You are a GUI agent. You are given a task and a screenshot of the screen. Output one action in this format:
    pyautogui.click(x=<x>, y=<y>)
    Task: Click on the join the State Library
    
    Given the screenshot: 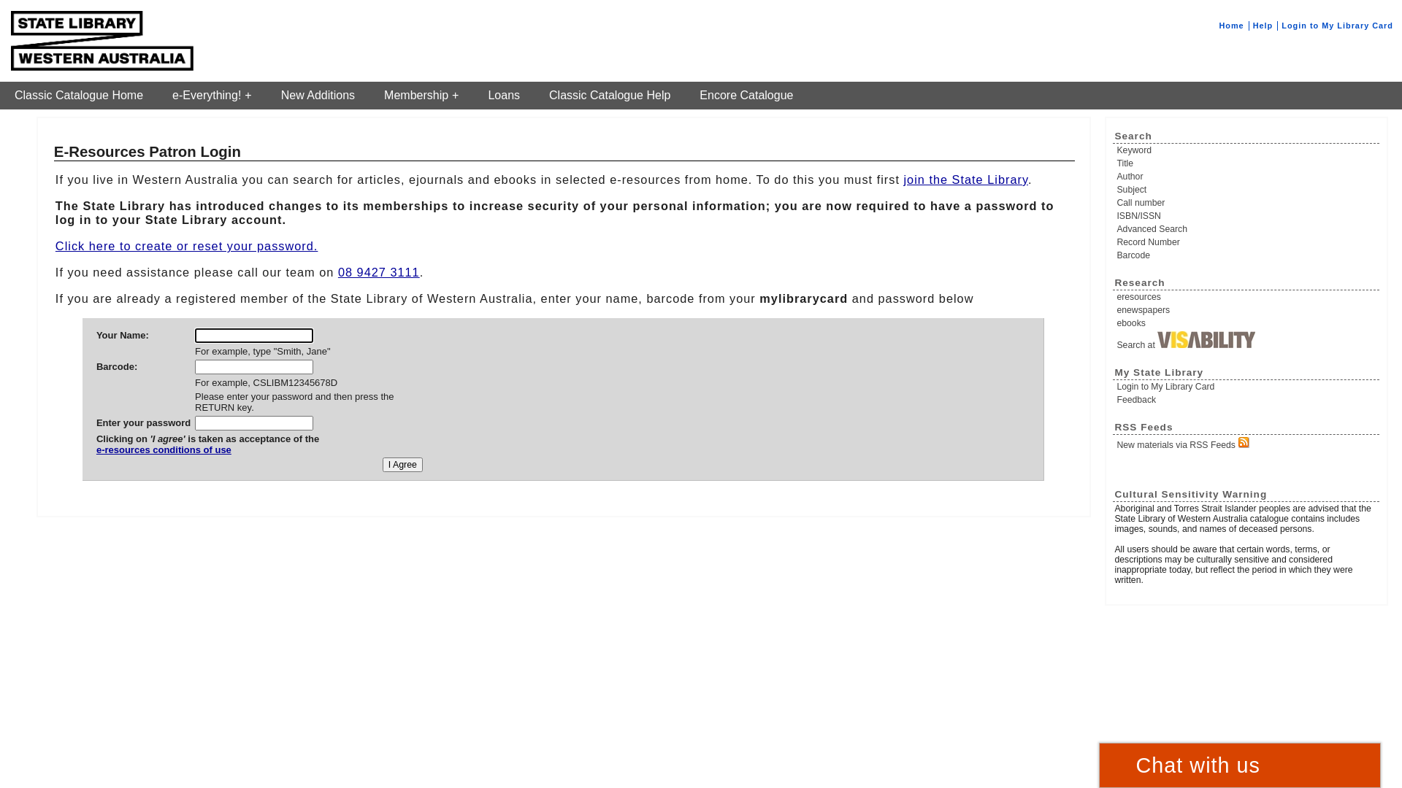 What is the action you would take?
    pyautogui.click(x=965, y=179)
    